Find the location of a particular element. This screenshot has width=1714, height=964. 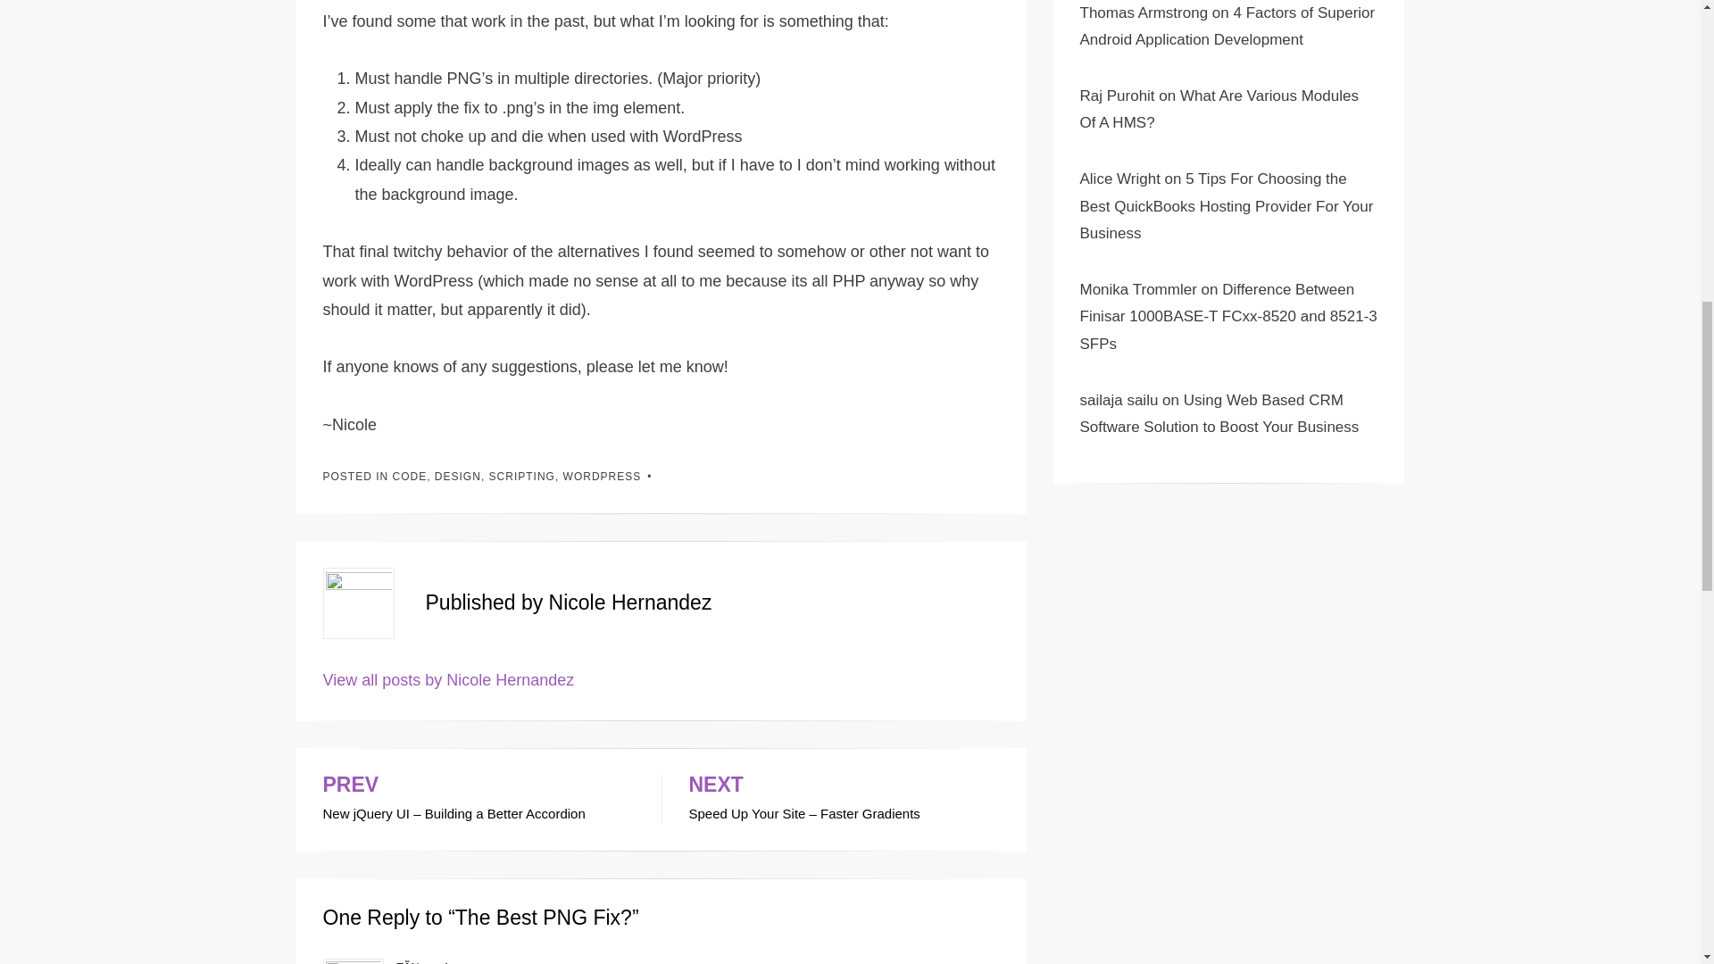

DESIGN is located at coordinates (458, 477).